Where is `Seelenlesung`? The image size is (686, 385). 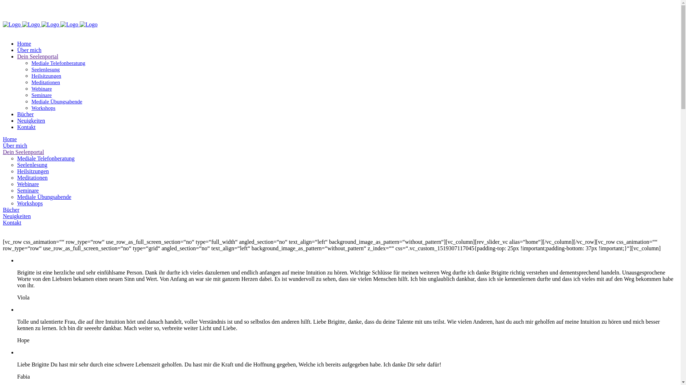
Seelenlesung is located at coordinates (32, 165).